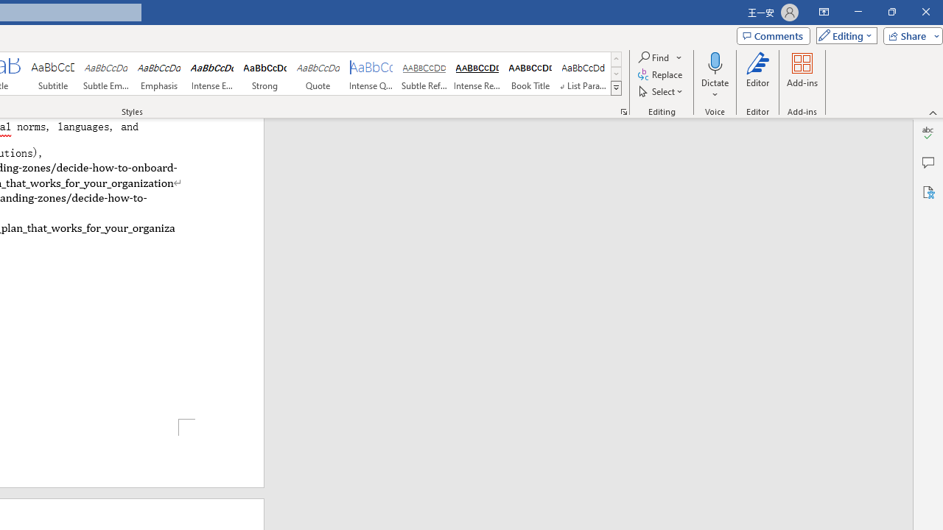 The height and width of the screenshot is (530, 943). Describe the element at coordinates (928, 191) in the screenshot. I see `Accessibility` at that location.